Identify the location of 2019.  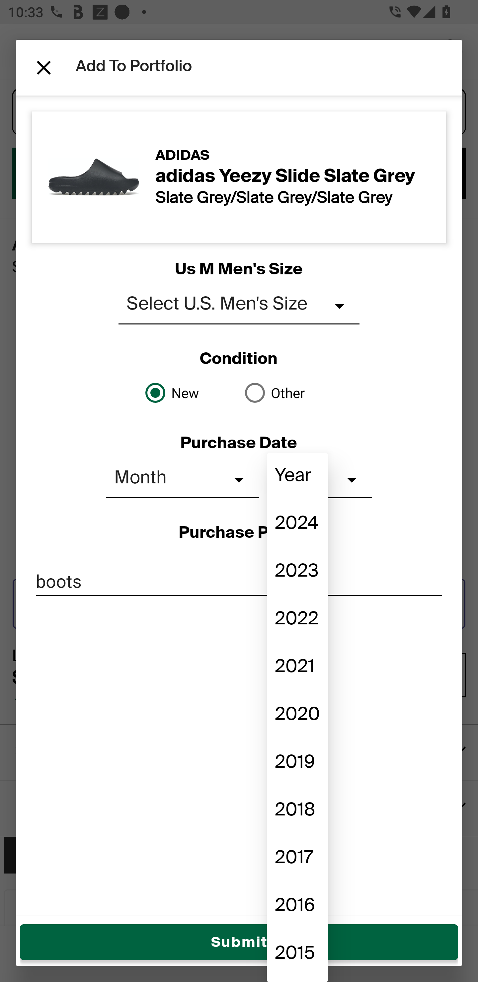
(297, 763).